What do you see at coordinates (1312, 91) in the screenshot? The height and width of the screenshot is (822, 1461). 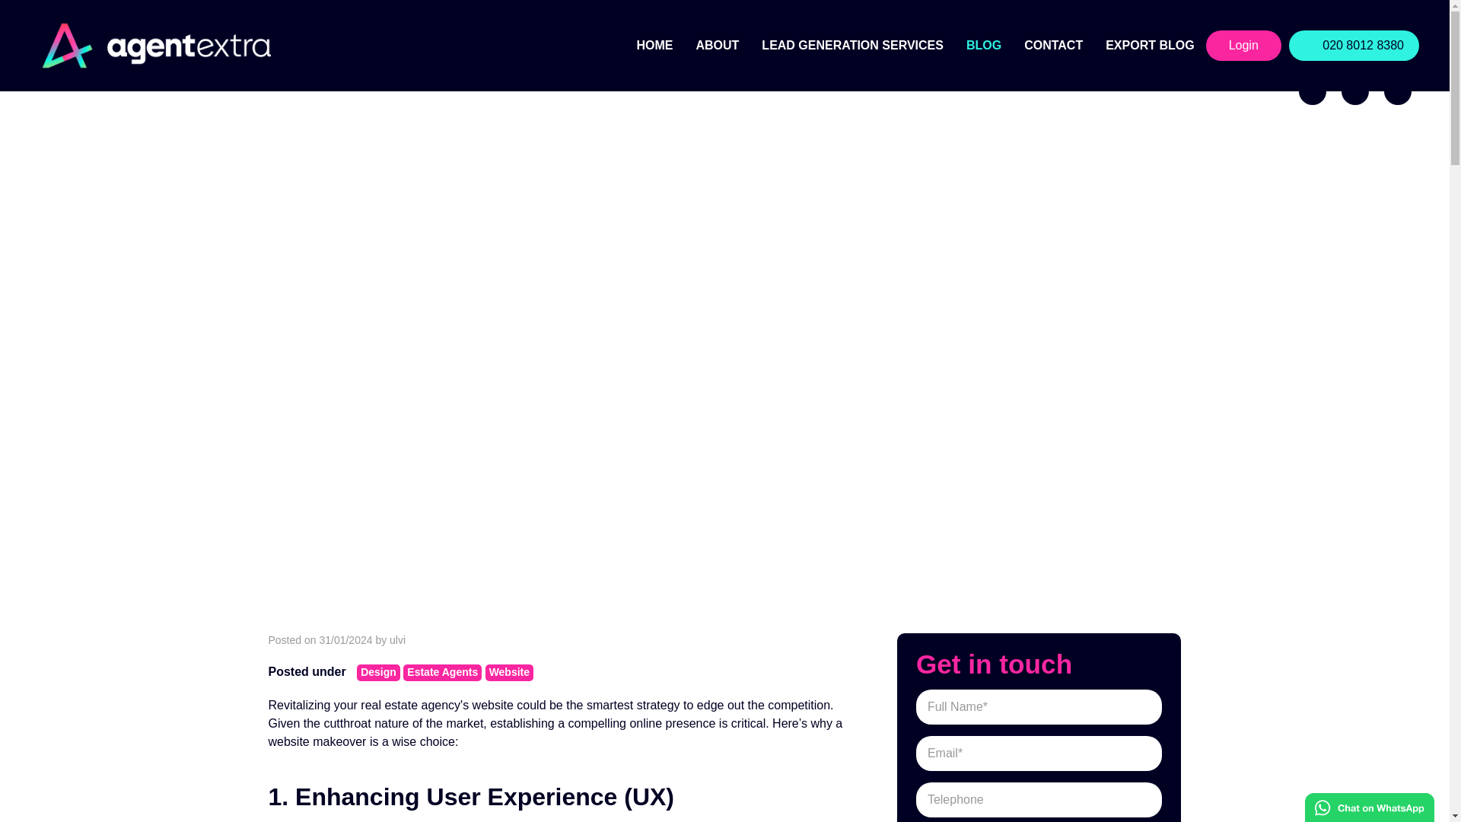 I see `Agent Extra on facebook` at bounding box center [1312, 91].